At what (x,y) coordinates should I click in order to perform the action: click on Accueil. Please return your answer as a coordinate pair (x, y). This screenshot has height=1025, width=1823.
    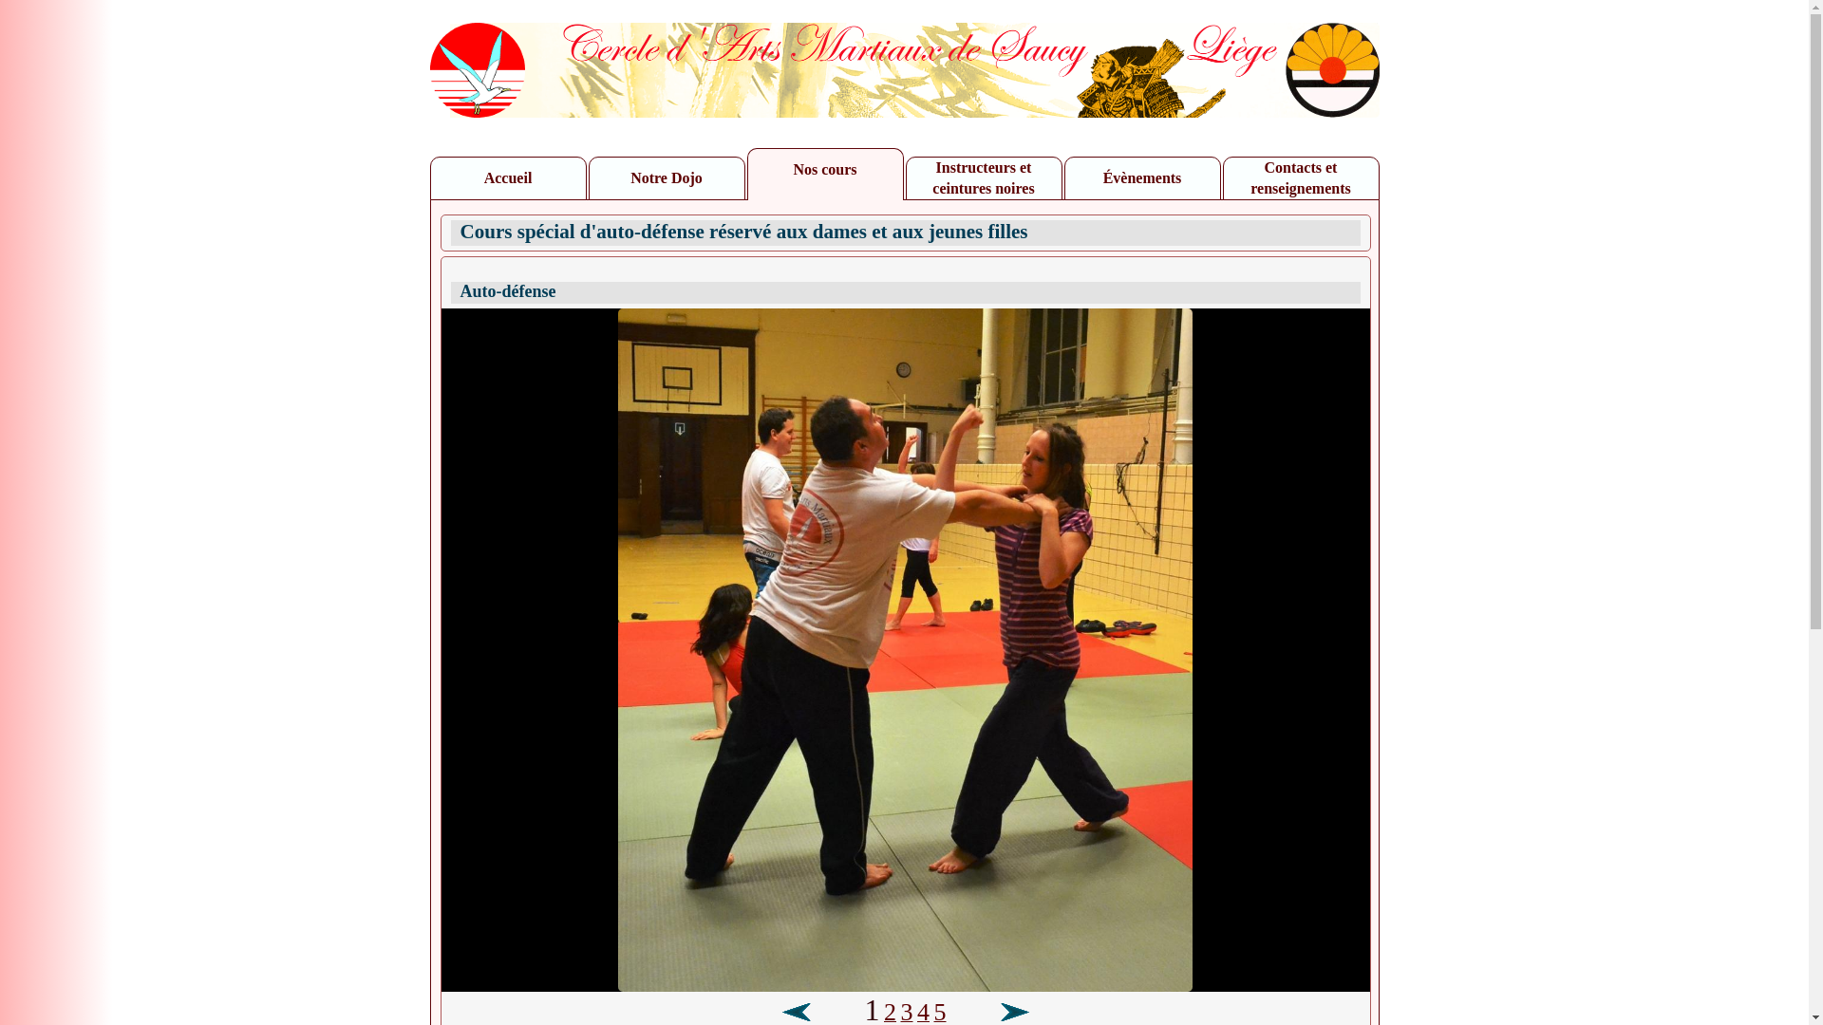
    Looking at the image, I should click on (509, 178).